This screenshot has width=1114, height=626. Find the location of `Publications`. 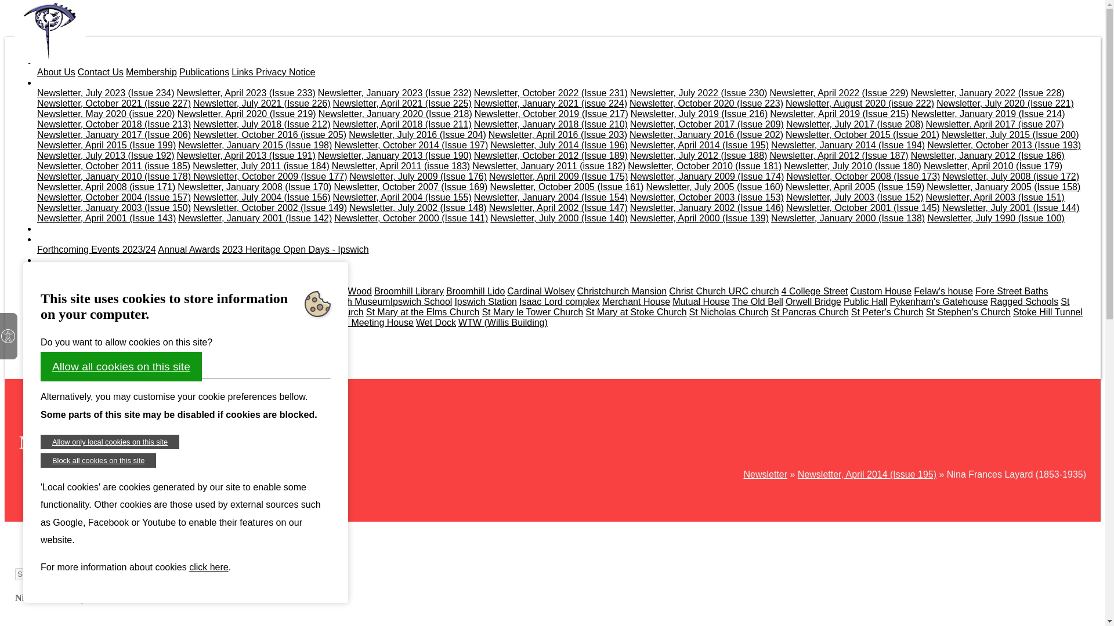

Publications is located at coordinates (204, 72).